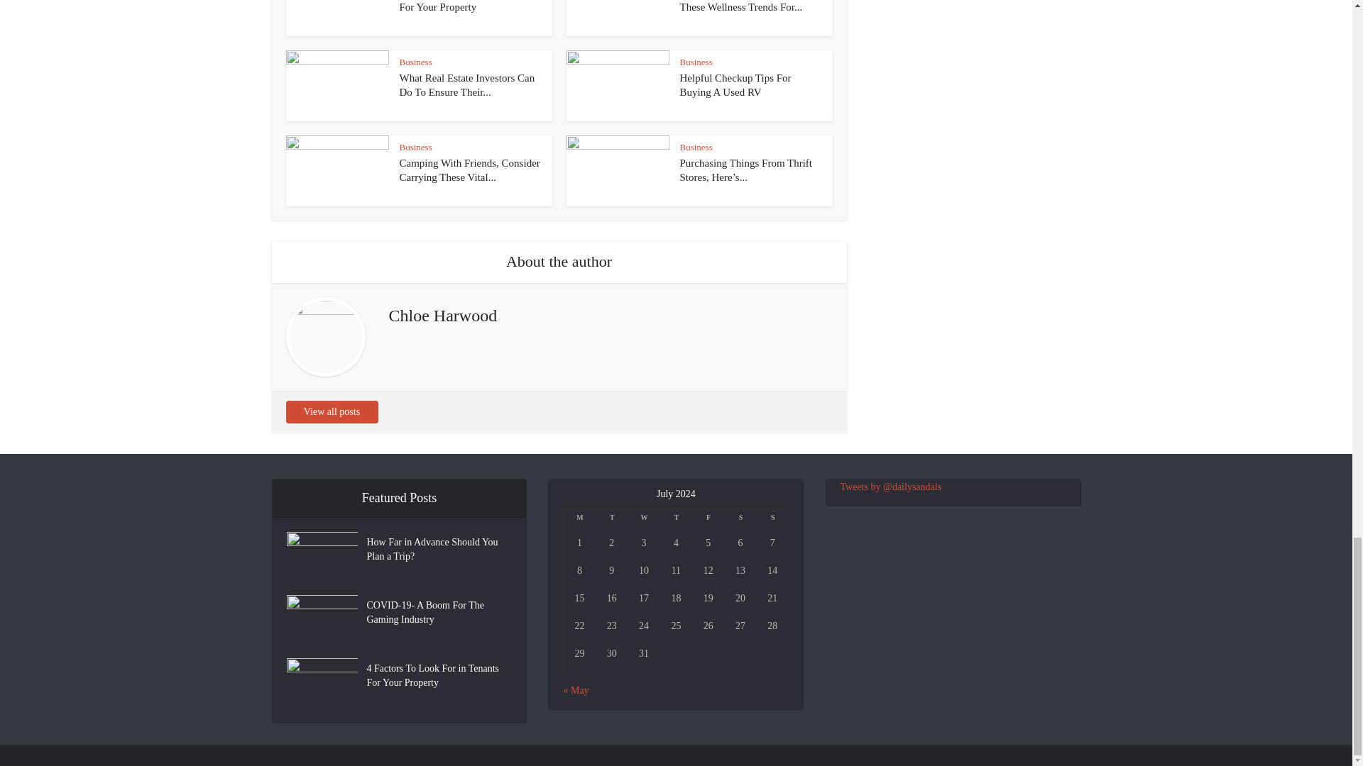  Describe the element at coordinates (696, 146) in the screenshot. I see `Business` at that location.